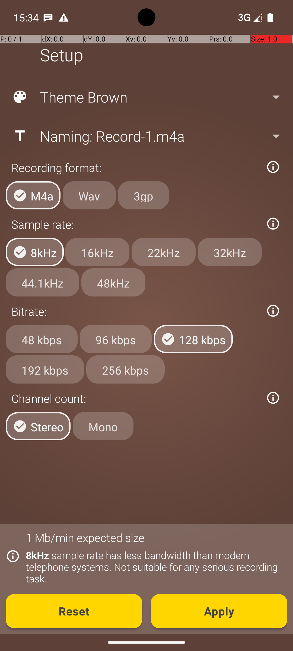 The image size is (293, 651). Describe the element at coordinates (42, 339) in the screenshot. I see `48 kbps` at that location.